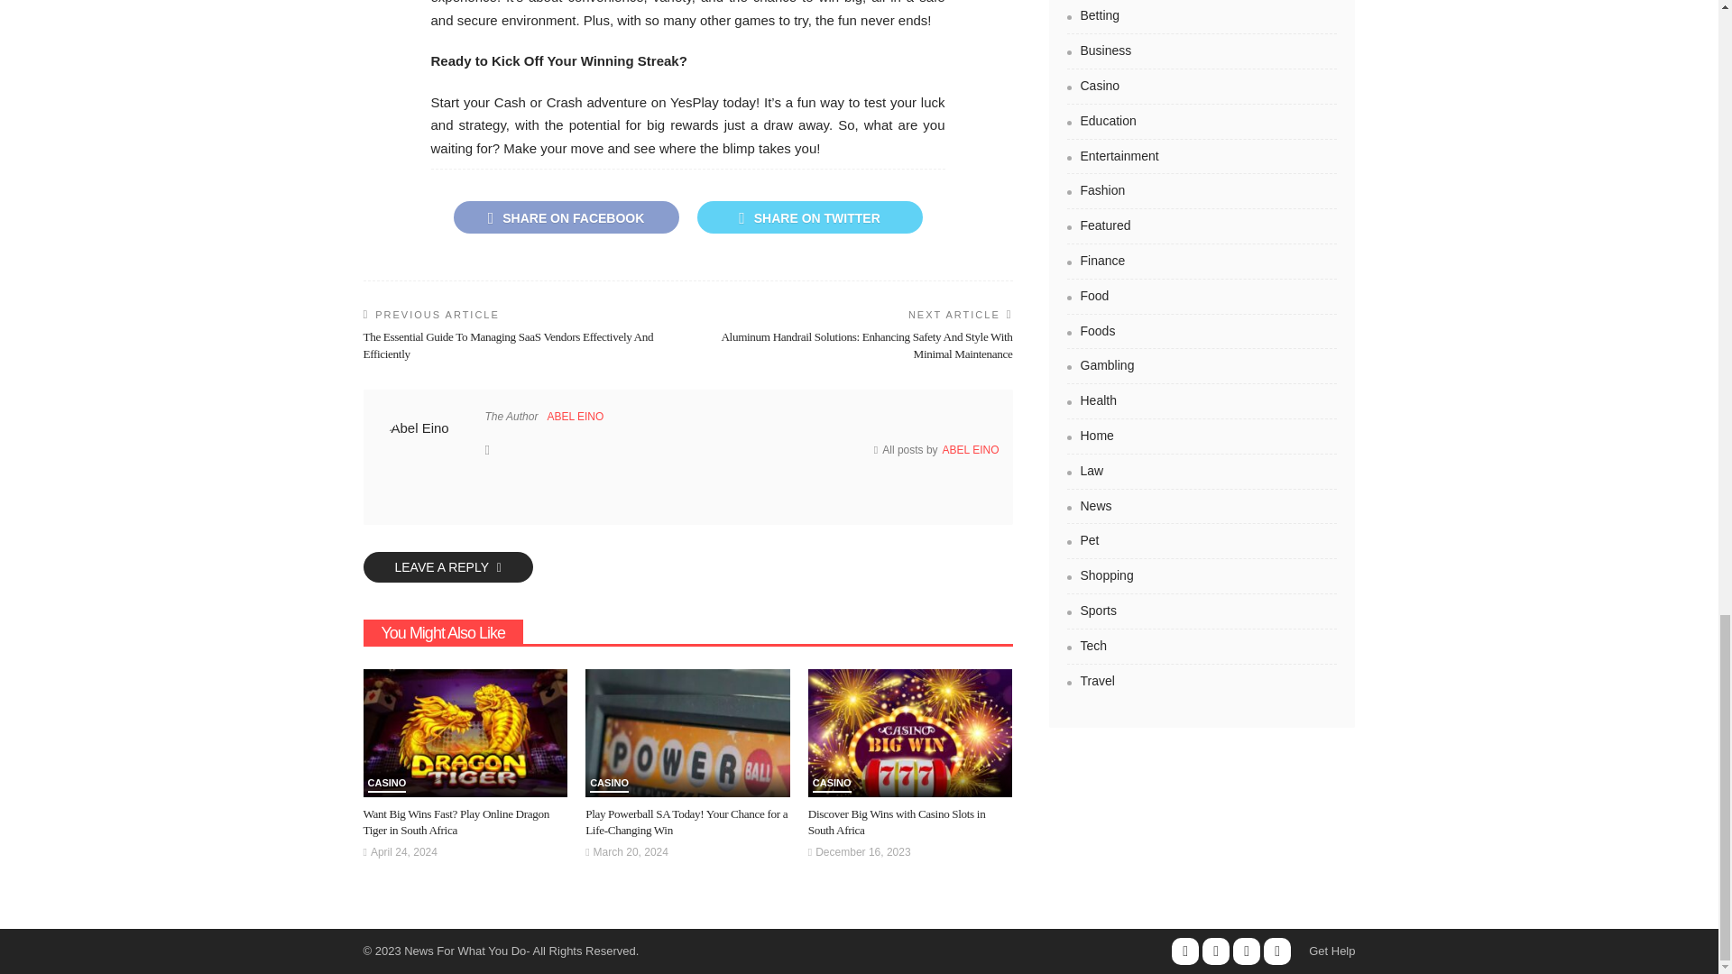  What do you see at coordinates (387, 785) in the screenshot?
I see `Casino` at bounding box center [387, 785].